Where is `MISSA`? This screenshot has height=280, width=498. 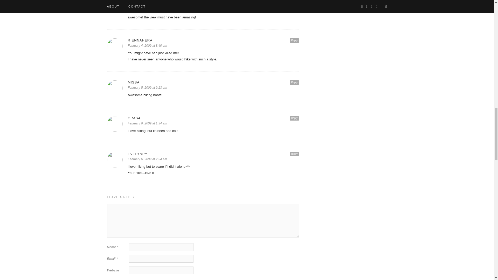
MISSA is located at coordinates (213, 82).